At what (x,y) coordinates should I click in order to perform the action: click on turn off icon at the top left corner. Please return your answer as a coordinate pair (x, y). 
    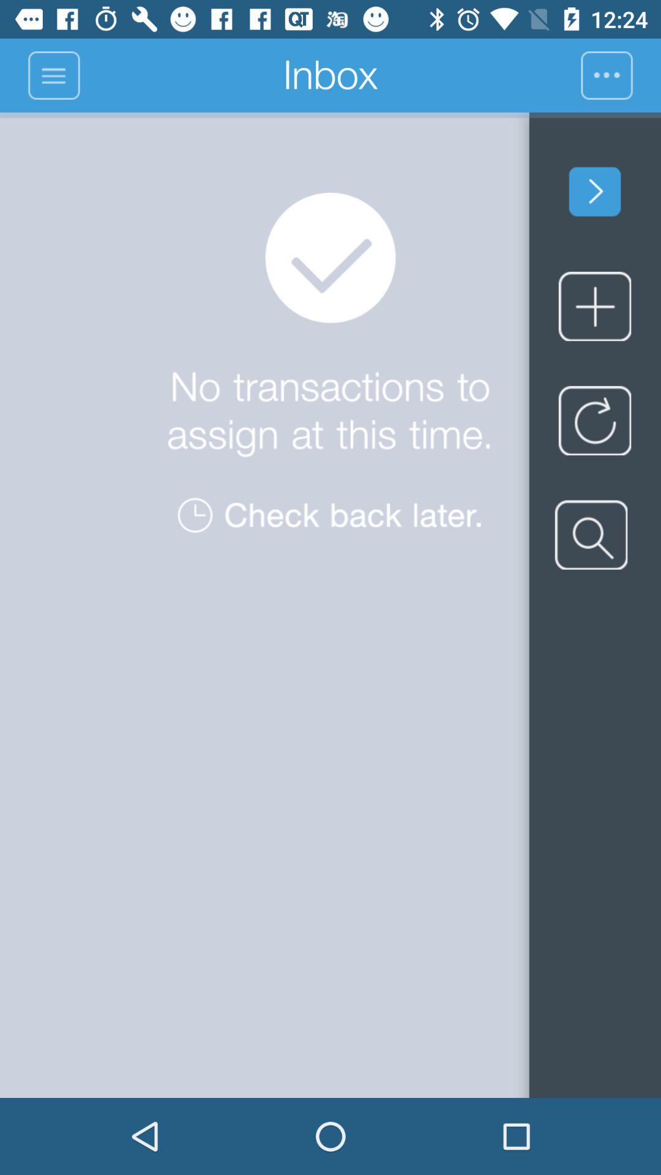
    Looking at the image, I should click on (54, 75).